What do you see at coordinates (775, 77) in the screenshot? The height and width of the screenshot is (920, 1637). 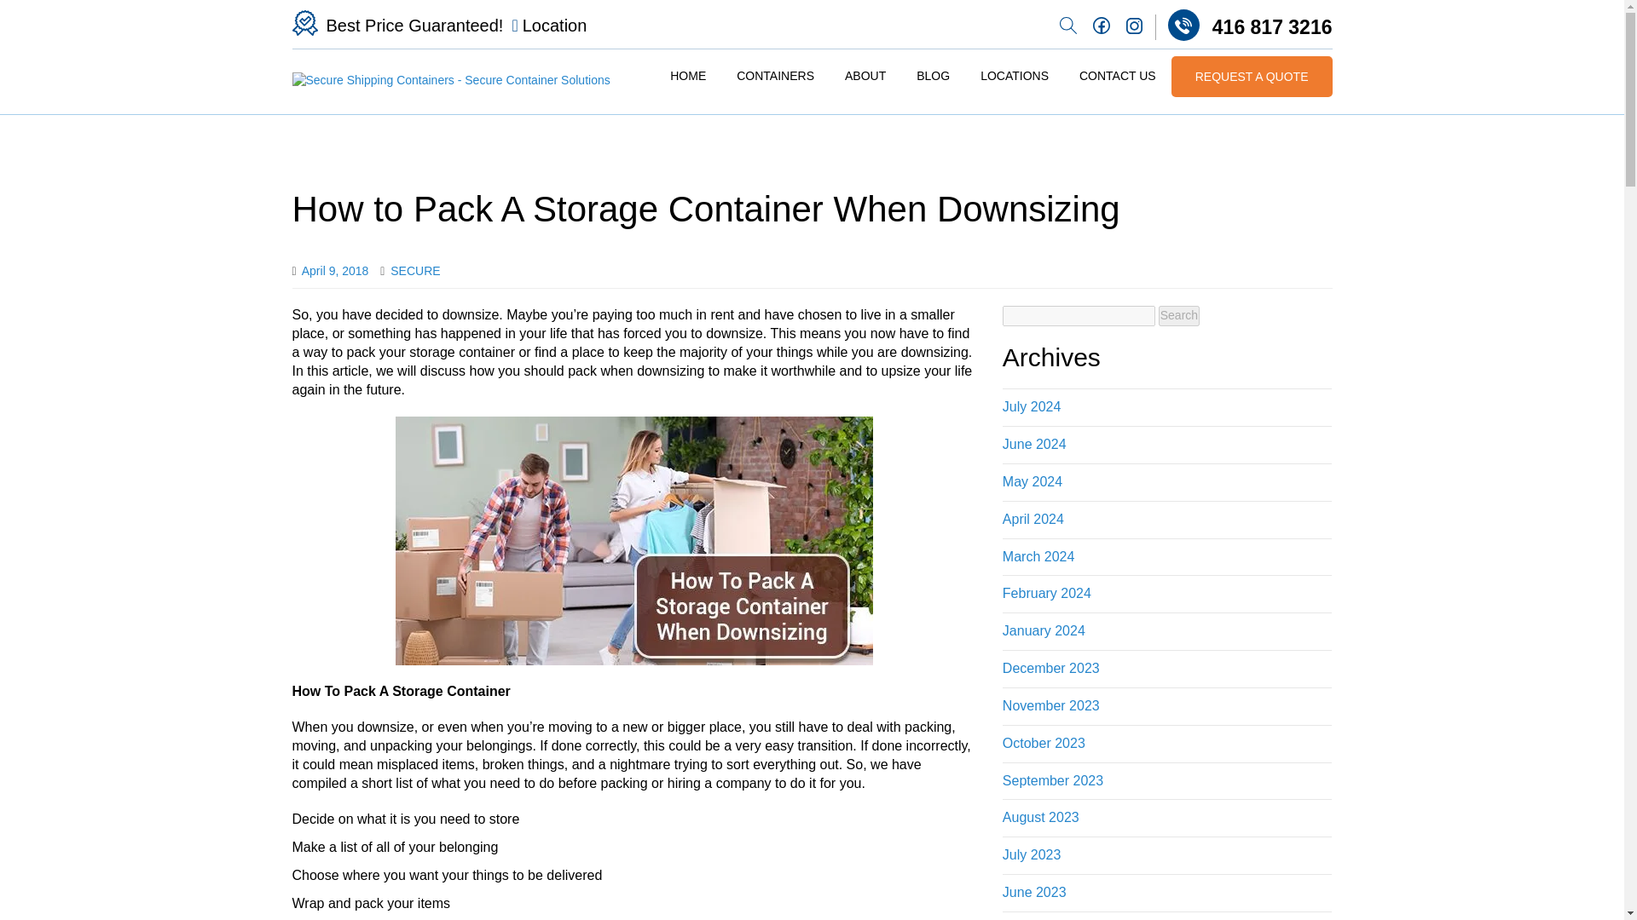 I see `CONTAINERS` at bounding box center [775, 77].